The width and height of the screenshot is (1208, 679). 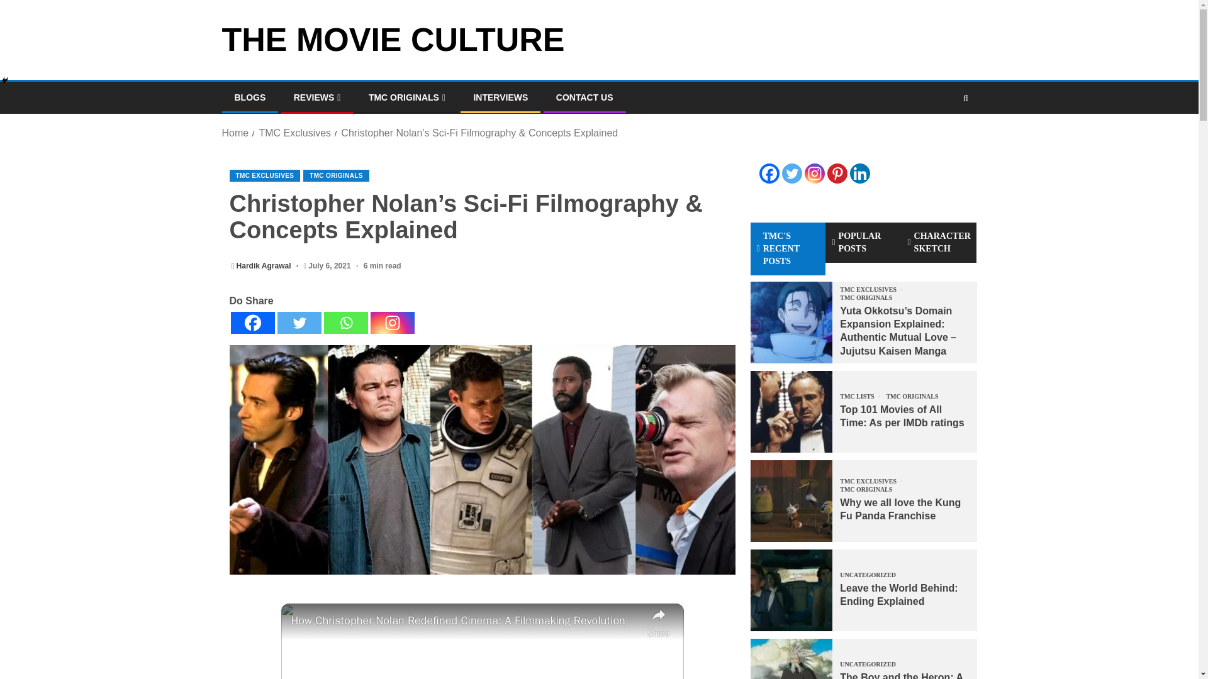 What do you see at coordinates (298, 323) in the screenshot?
I see `Twitter` at bounding box center [298, 323].